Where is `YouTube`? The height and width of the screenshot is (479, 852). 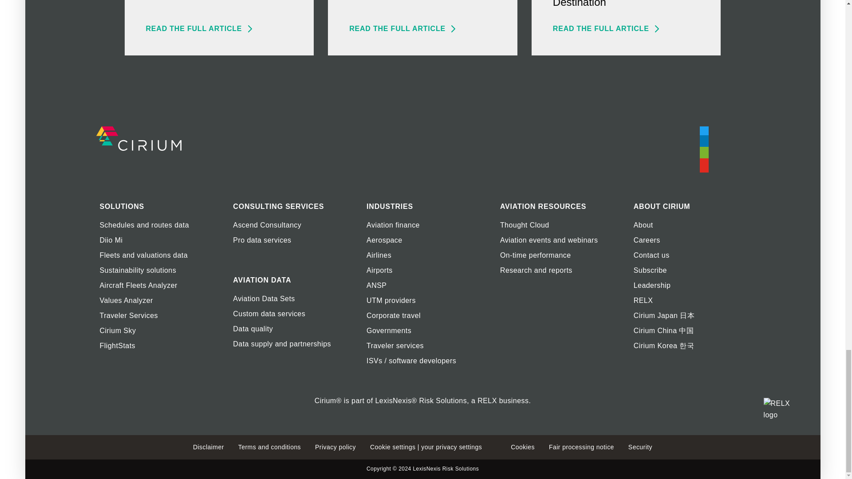 YouTube is located at coordinates (704, 167).